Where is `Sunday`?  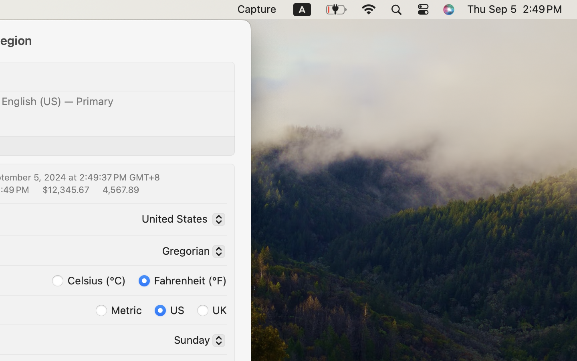
Sunday is located at coordinates (196, 341).